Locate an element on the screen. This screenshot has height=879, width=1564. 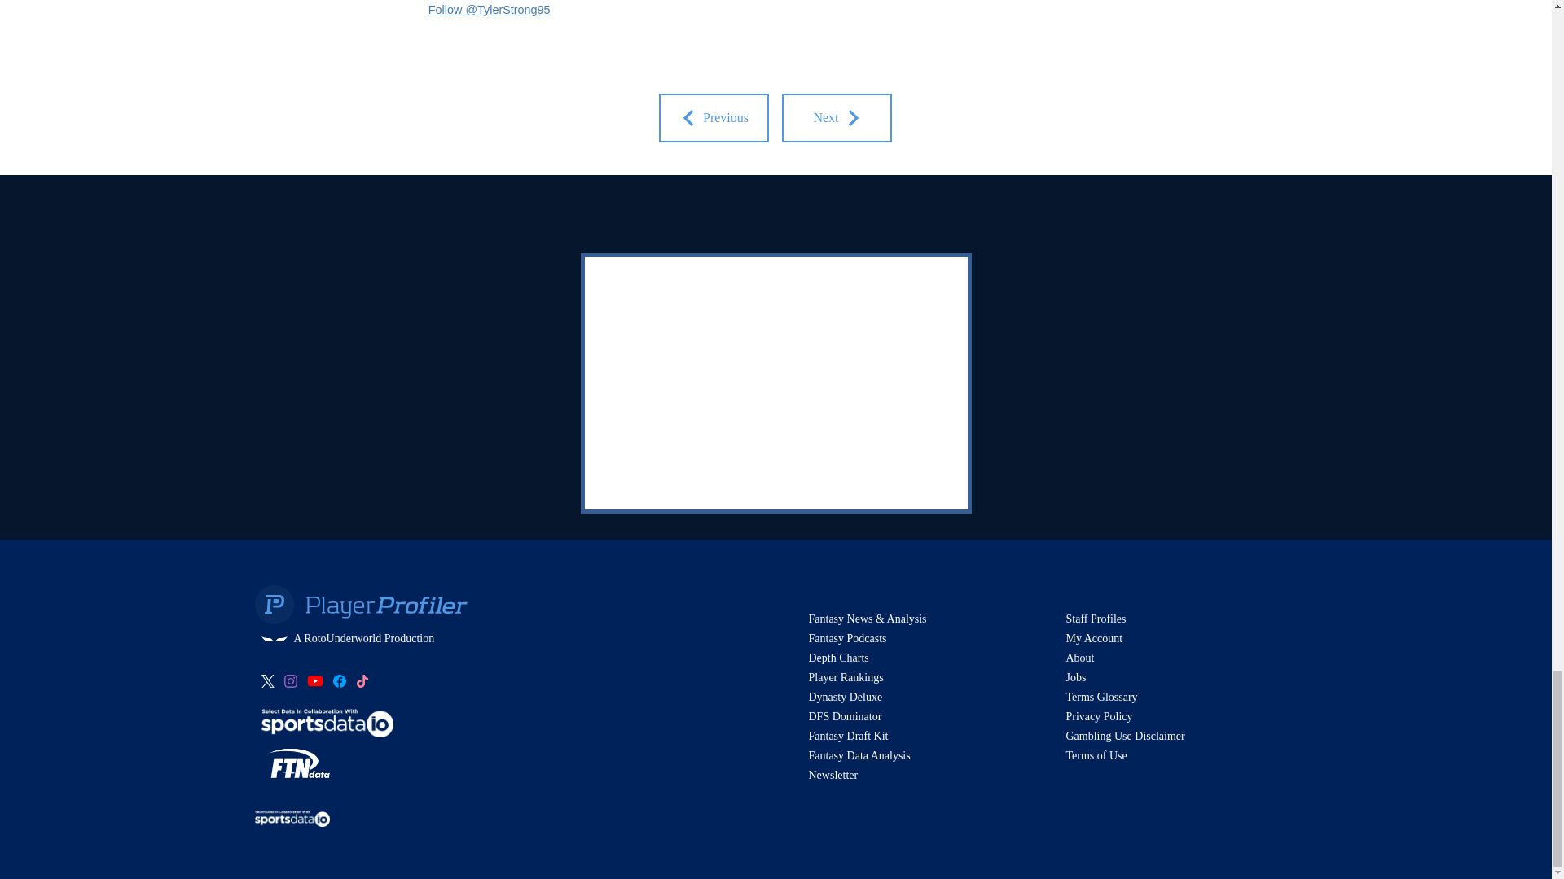
RotoUnderworld on YouTube is located at coordinates (314, 680).